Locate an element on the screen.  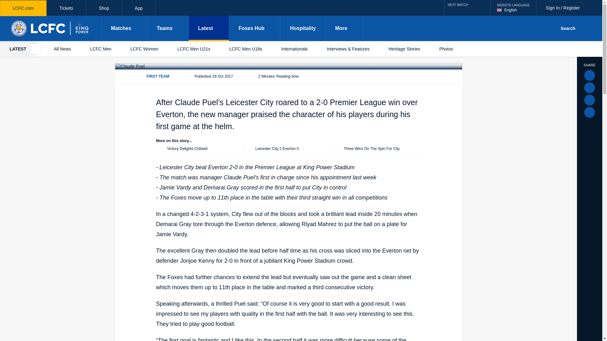
LCFC.com is located at coordinates (513, 8).